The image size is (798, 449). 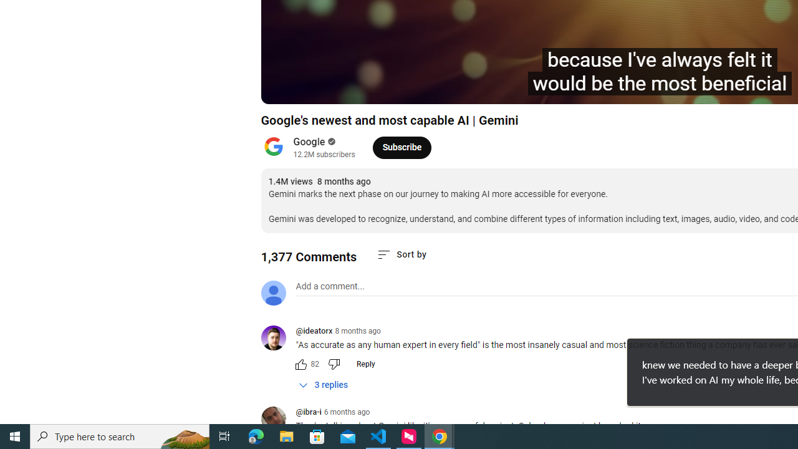 What do you see at coordinates (308, 413) in the screenshot?
I see `@ibra-i` at bounding box center [308, 413].